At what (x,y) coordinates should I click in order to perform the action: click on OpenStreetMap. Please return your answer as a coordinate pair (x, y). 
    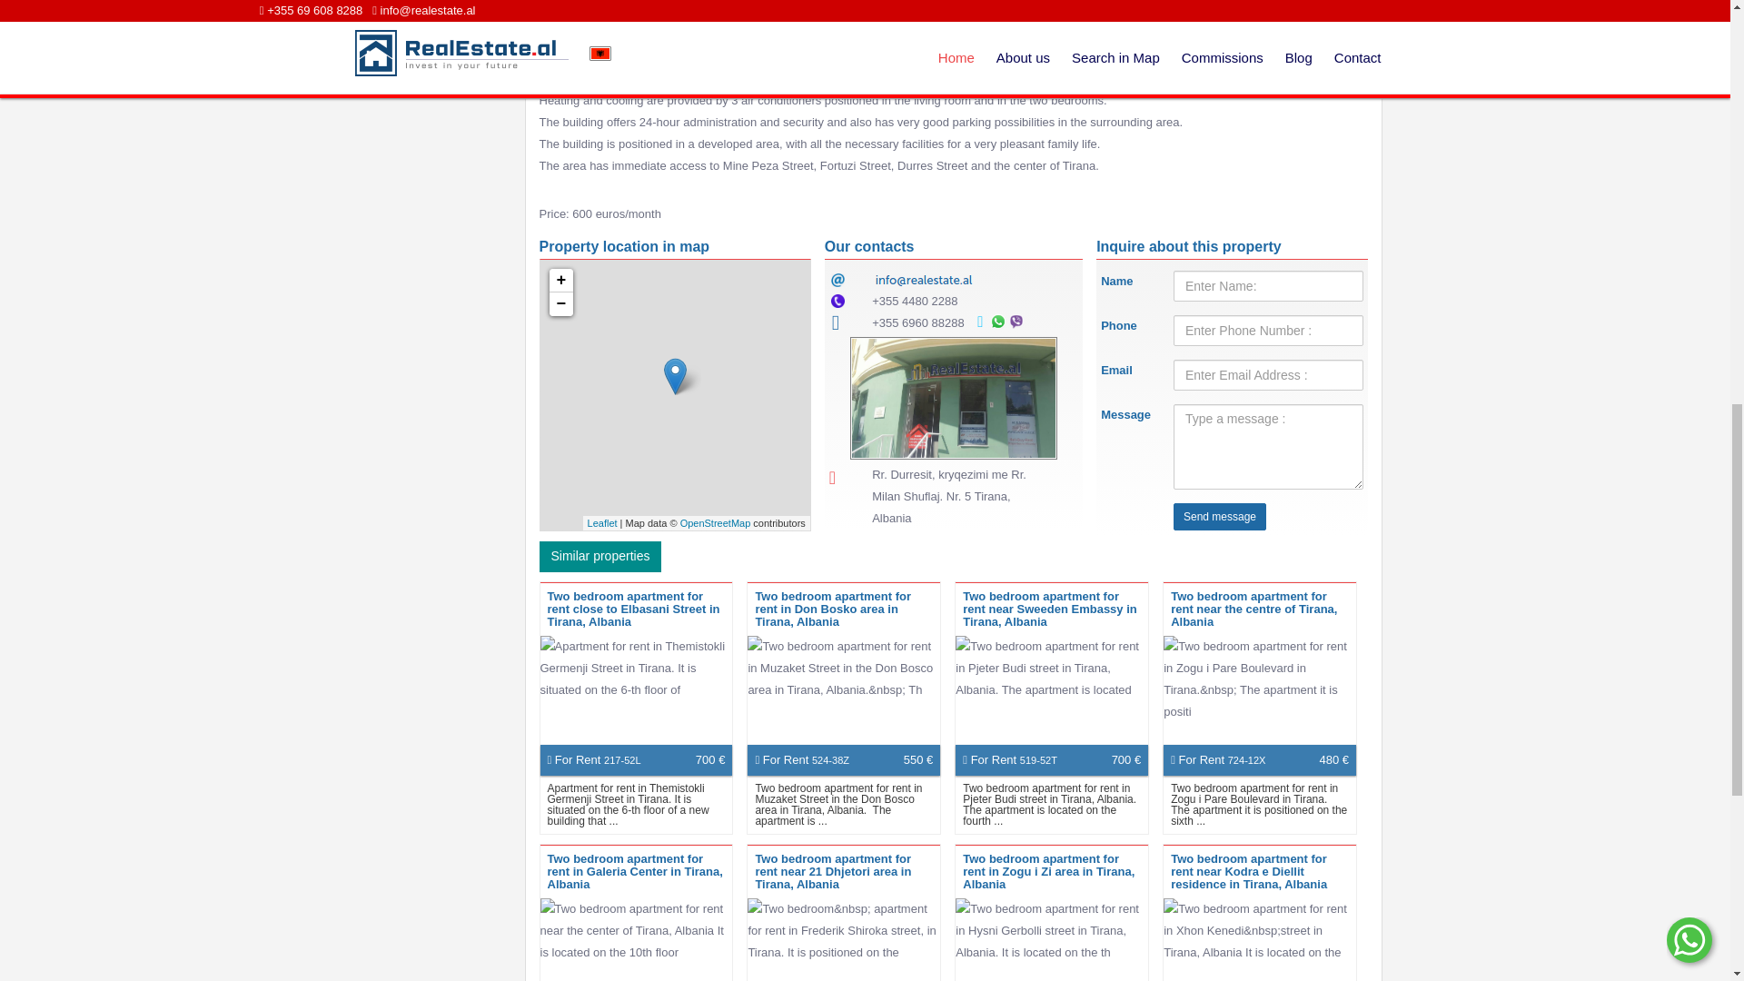
    Looking at the image, I should click on (716, 523).